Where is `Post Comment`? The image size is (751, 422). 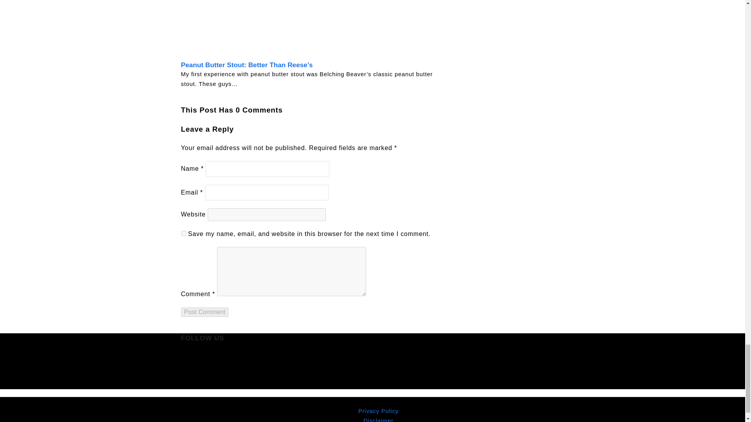
Post Comment is located at coordinates (204, 312).